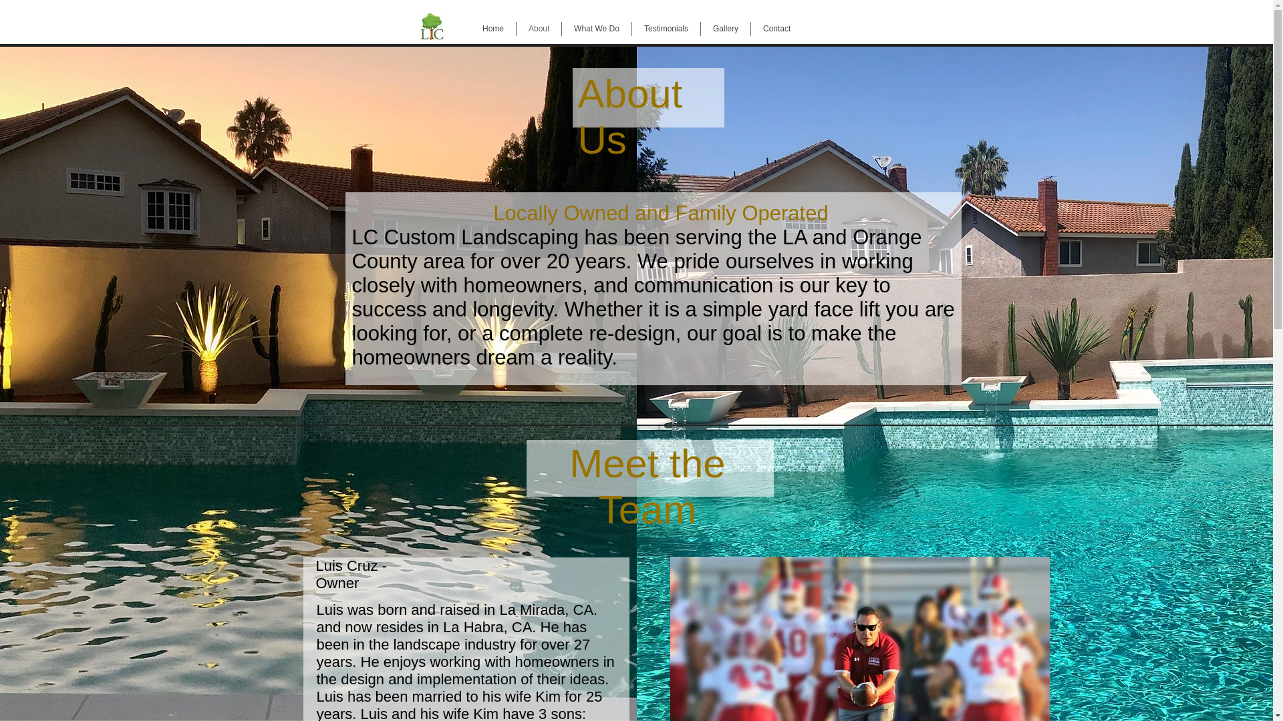 The width and height of the screenshot is (1283, 721). What do you see at coordinates (726, 29) in the screenshot?
I see `Gallery` at bounding box center [726, 29].